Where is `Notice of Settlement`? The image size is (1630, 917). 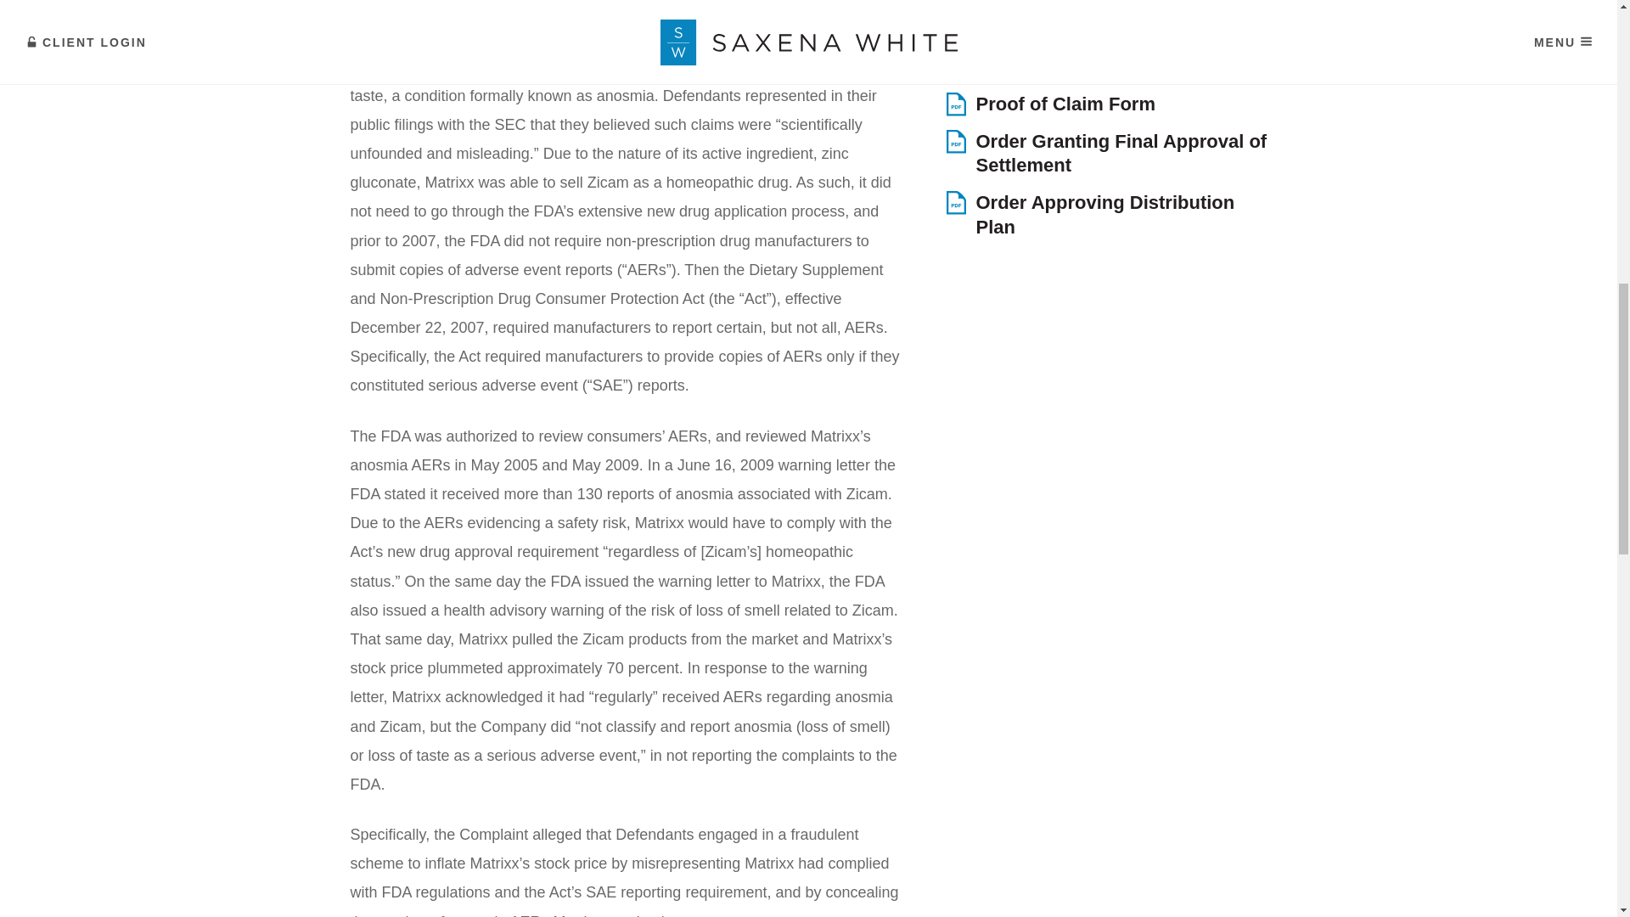
Notice of Settlement is located at coordinates (1105, 68).